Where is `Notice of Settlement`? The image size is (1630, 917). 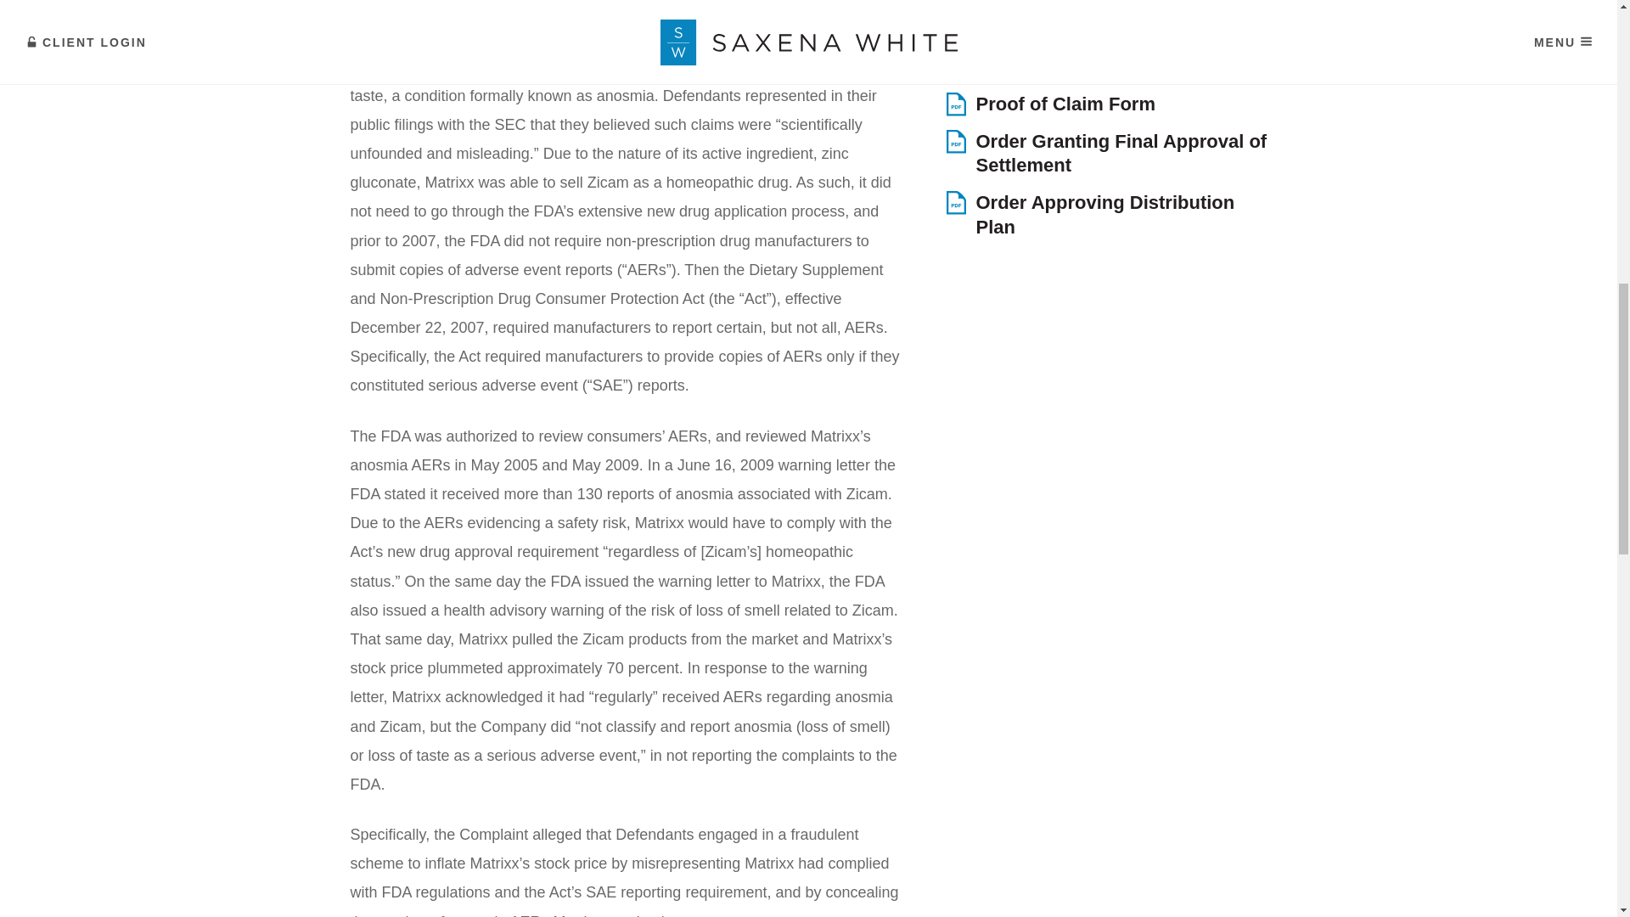
Notice of Settlement is located at coordinates (1105, 68).